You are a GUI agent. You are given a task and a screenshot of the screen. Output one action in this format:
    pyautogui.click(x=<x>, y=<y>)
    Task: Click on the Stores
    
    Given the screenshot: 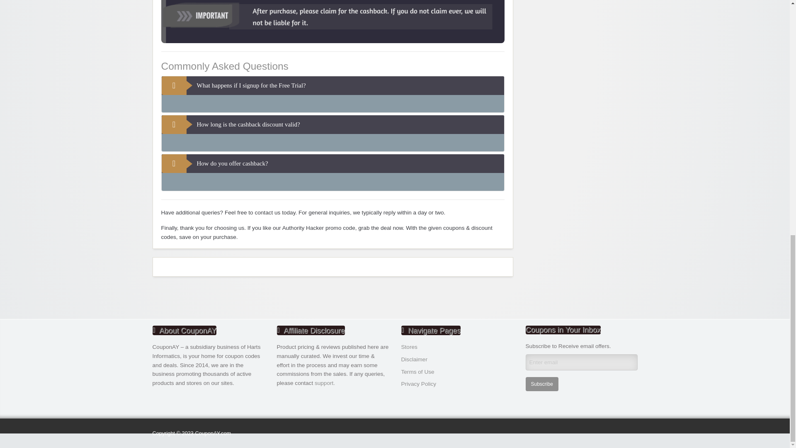 What is the action you would take?
    pyautogui.click(x=409, y=347)
    